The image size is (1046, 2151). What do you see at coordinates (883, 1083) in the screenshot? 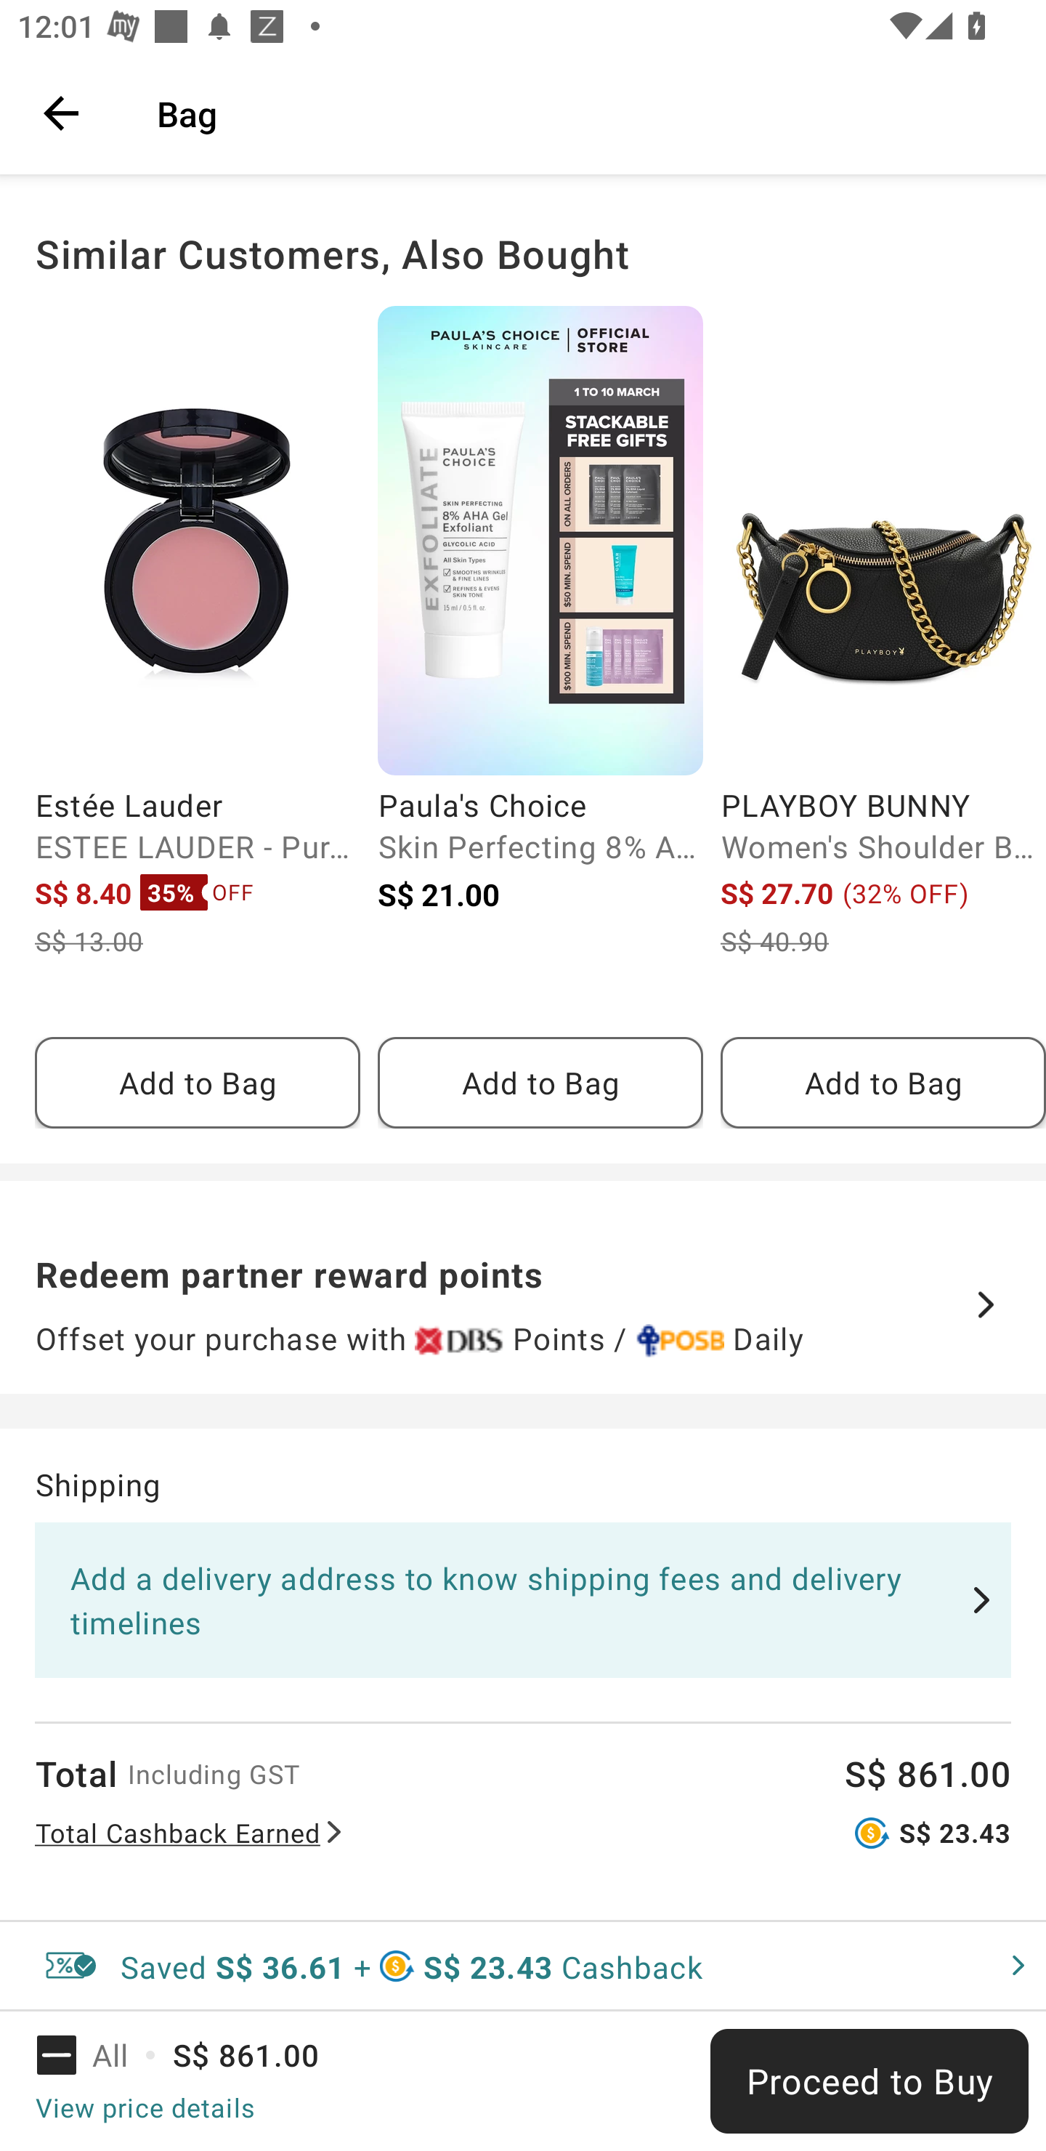
I see `Add to Bag` at bounding box center [883, 1083].